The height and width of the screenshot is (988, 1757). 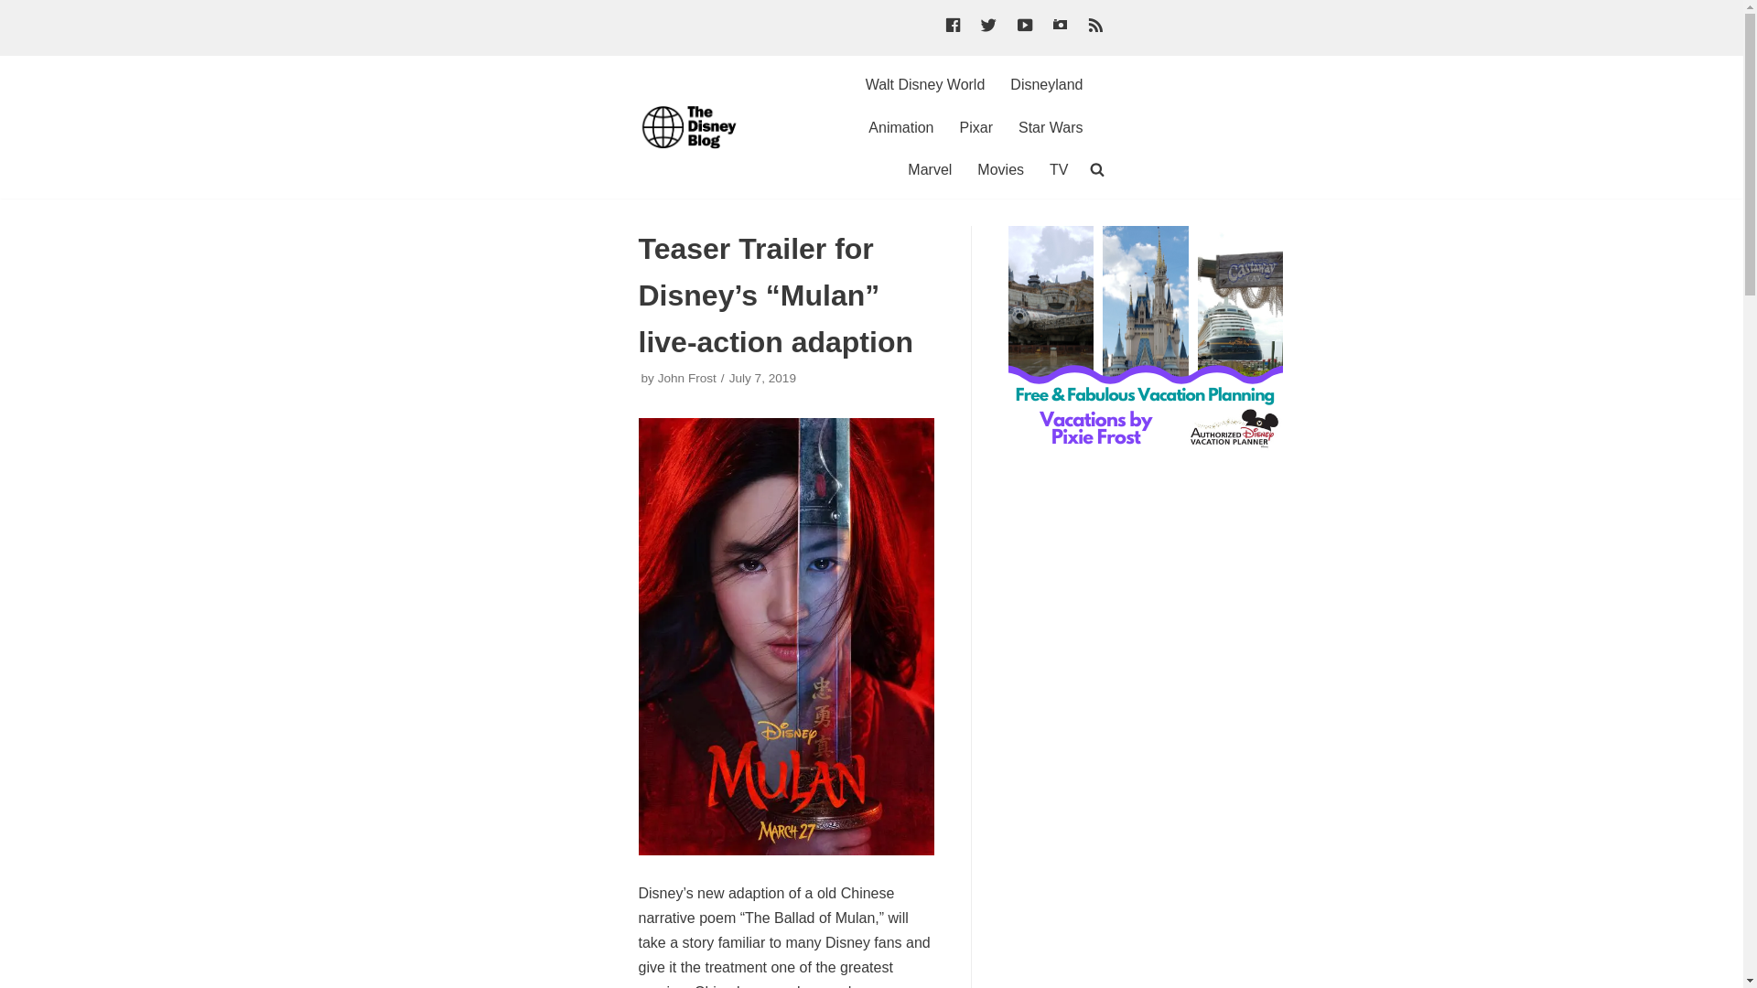 What do you see at coordinates (900, 128) in the screenshot?
I see `Animation` at bounding box center [900, 128].